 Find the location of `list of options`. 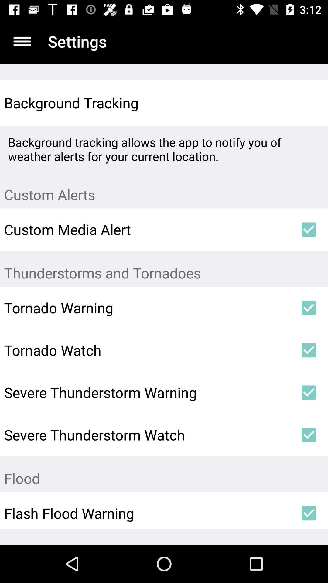

list of options is located at coordinates (22, 41).